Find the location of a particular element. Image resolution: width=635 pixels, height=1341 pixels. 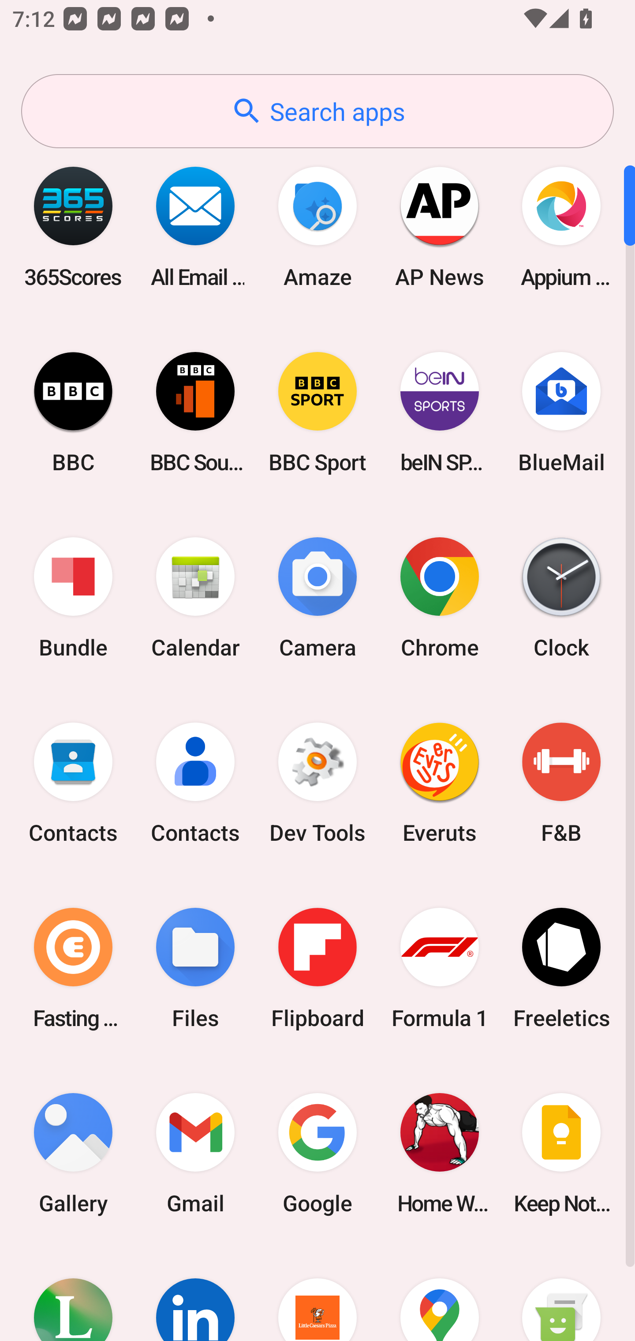

Keep Notes is located at coordinates (561, 1153).